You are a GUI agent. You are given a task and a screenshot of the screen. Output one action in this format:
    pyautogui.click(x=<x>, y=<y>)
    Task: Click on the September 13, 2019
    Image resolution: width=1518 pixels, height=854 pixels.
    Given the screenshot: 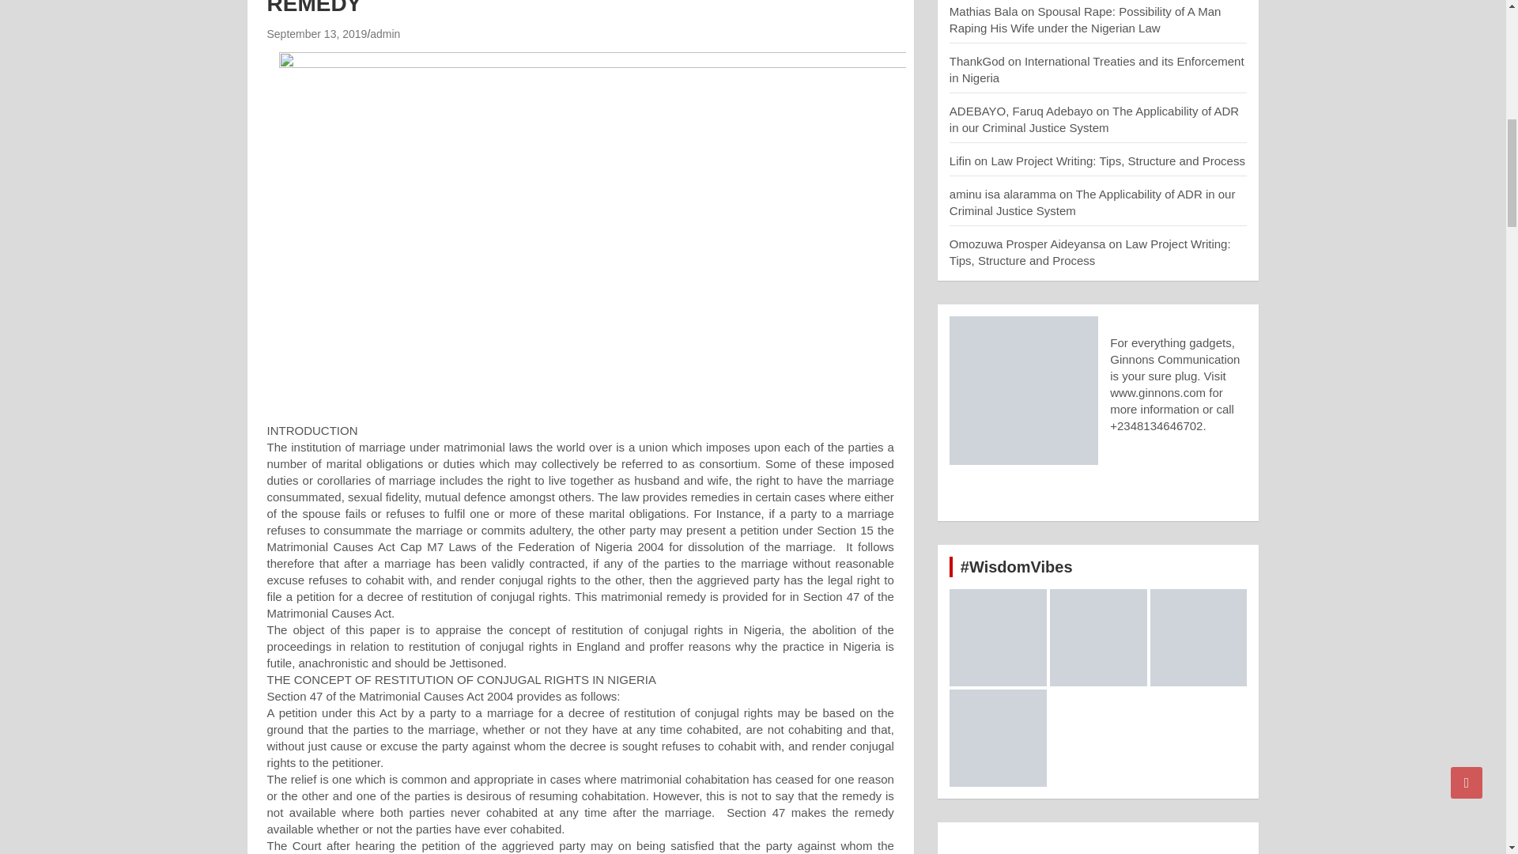 What is the action you would take?
    pyautogui.click(x=316, y=33)
    